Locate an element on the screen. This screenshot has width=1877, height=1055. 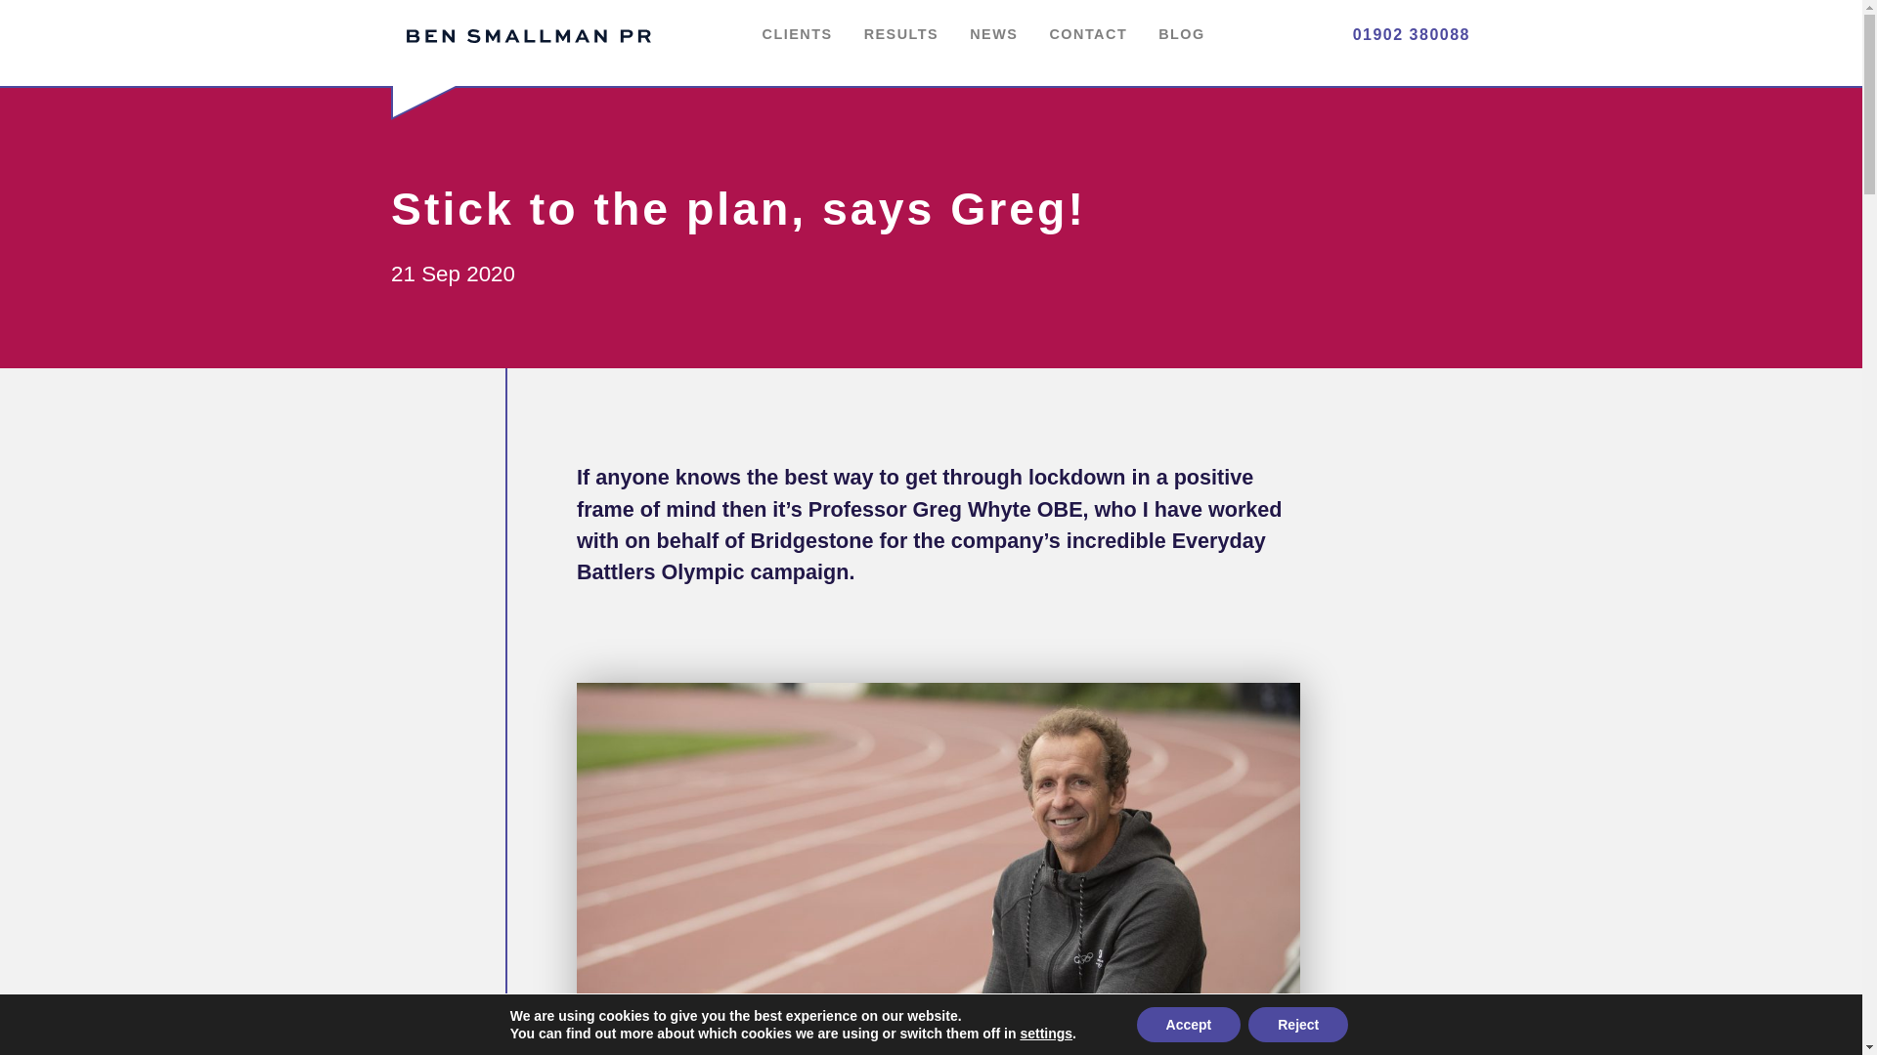
Clients is located at coordinates (798, 35).